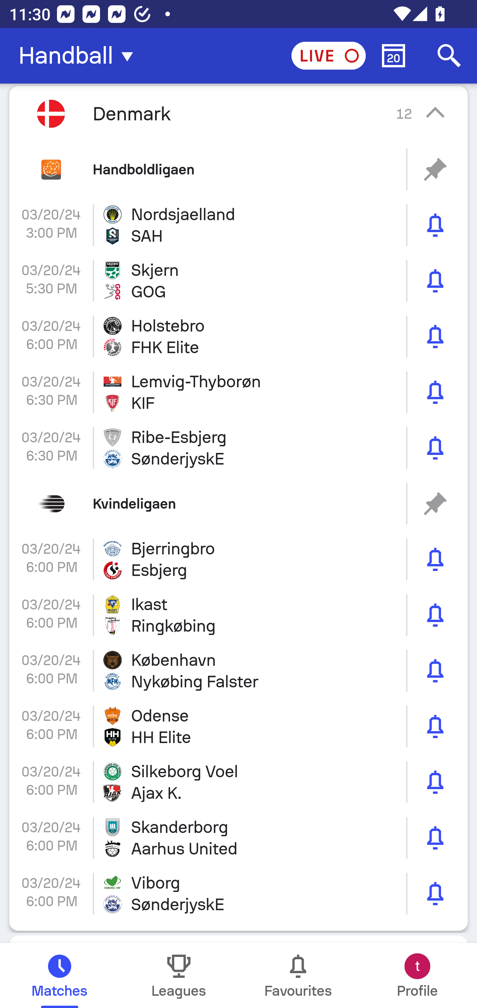 The width and height of the screenshot is (477, 1008). I want to click on Handball, so click(79, 56).